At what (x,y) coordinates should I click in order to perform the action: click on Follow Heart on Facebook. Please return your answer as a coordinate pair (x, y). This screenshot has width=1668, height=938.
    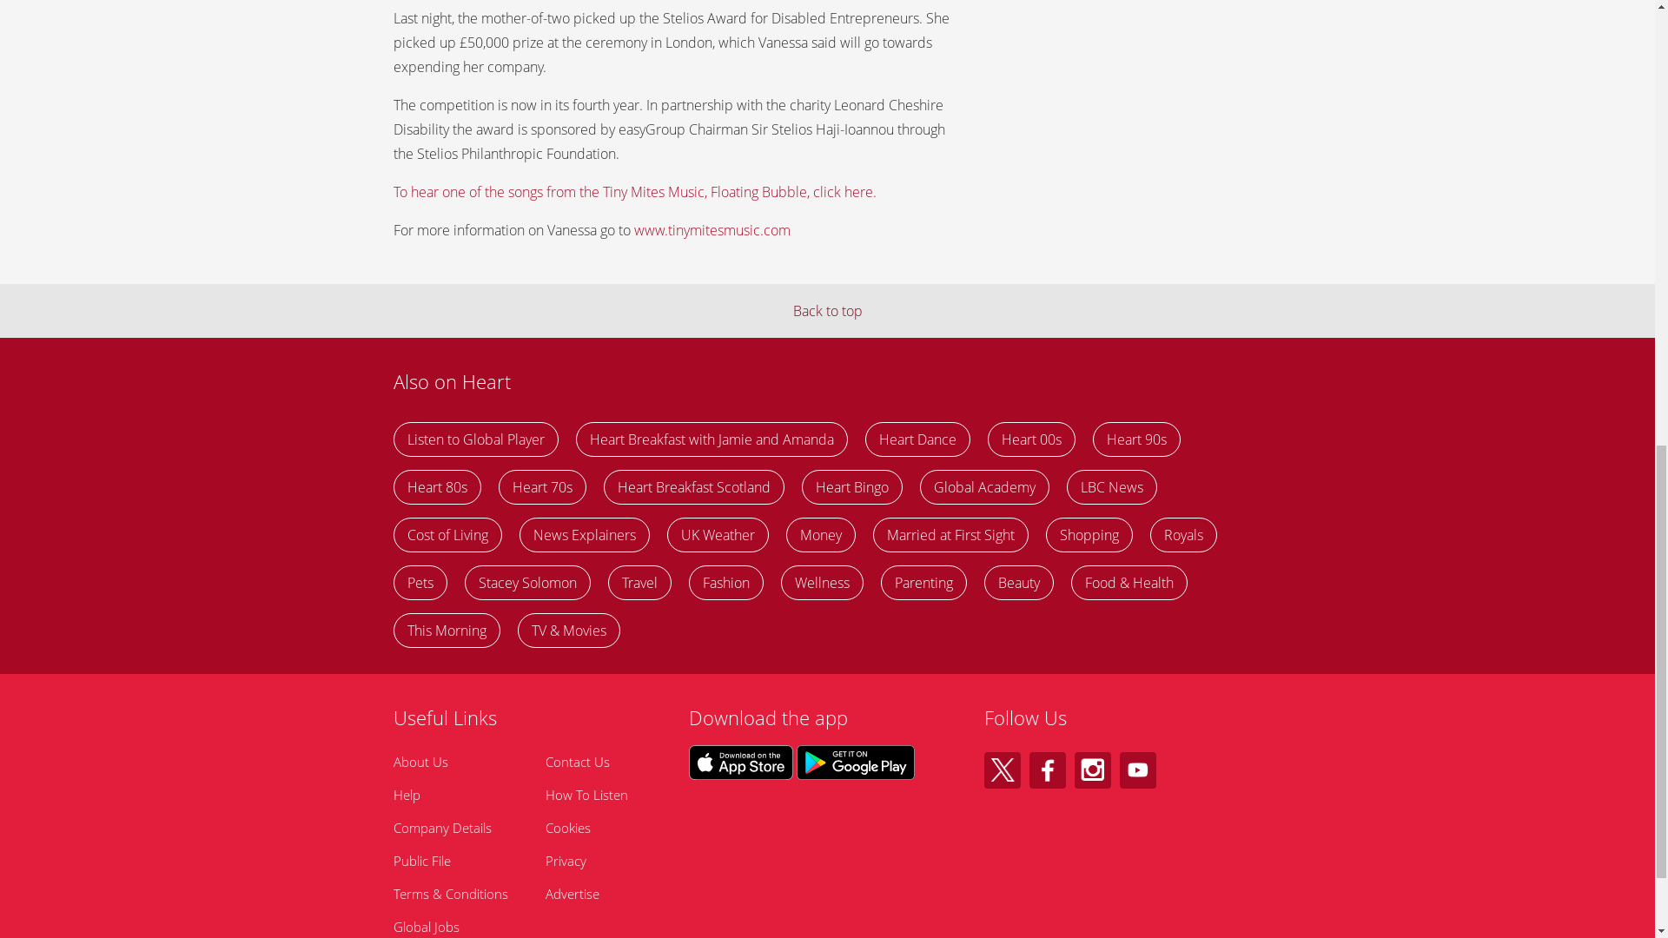
    Looking at the image, I should click on (1047, 770).